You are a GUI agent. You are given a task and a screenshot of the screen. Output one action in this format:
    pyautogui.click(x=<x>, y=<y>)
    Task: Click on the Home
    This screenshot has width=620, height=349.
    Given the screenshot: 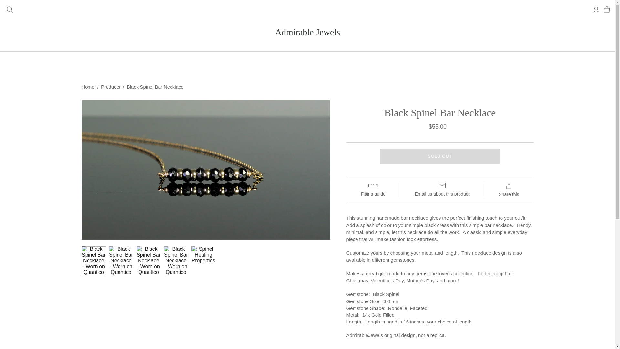 What is the action you would take?
    pyautogui.click(x=88, y=87)
    